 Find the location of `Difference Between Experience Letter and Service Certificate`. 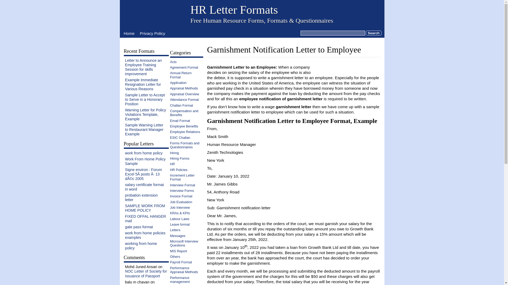

Difference Between Experience Letter and Service Certificate is located at coordinates (143, 284).